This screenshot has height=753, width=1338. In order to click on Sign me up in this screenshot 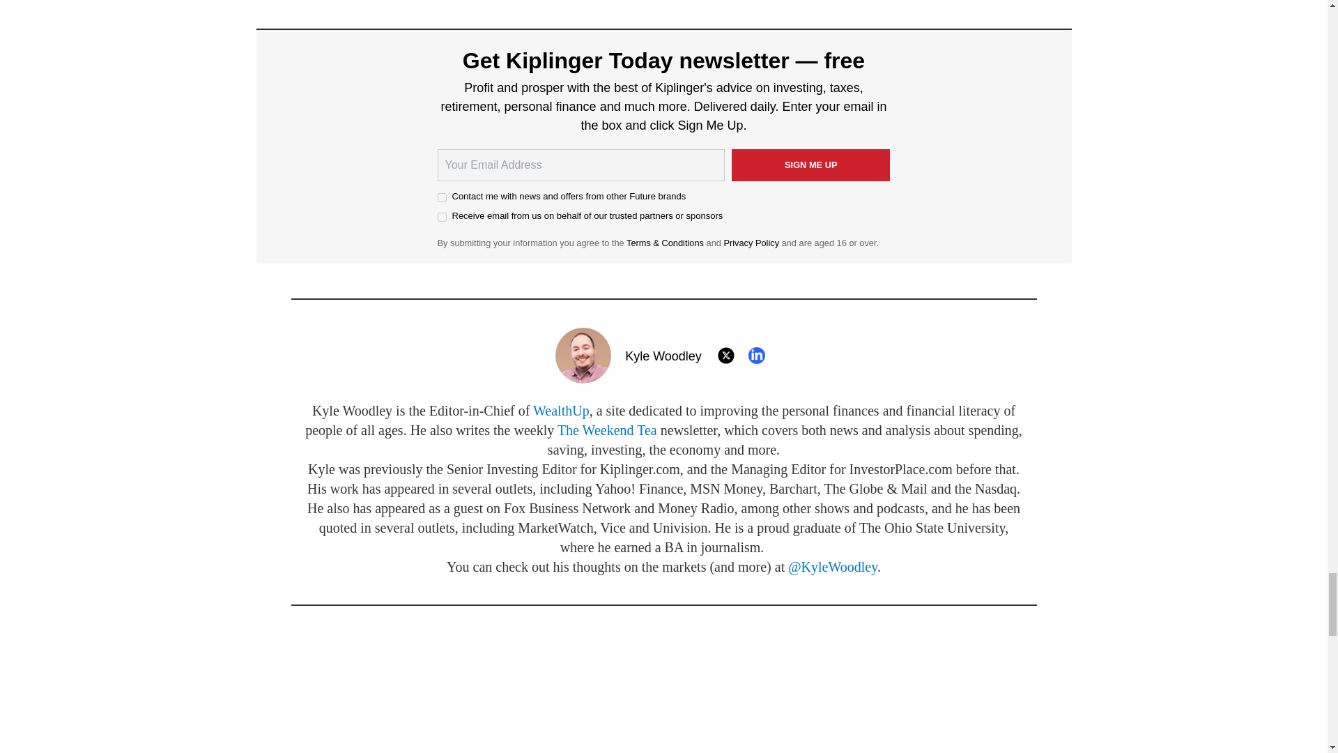, I will do `click(811, 165)`.